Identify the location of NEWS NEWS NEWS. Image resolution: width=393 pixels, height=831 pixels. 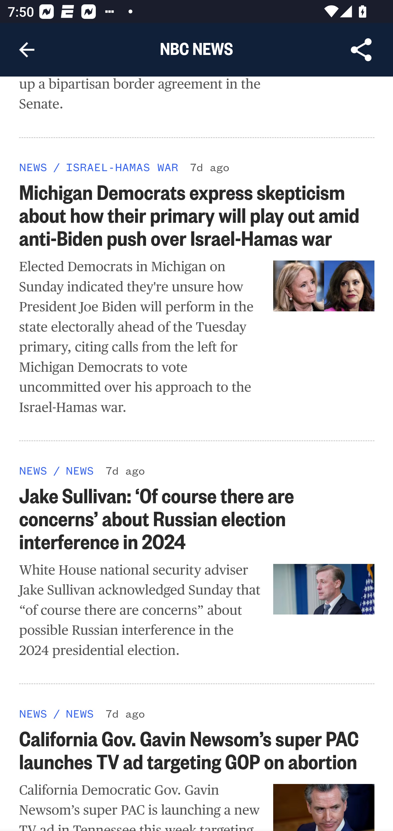
(79, 714).